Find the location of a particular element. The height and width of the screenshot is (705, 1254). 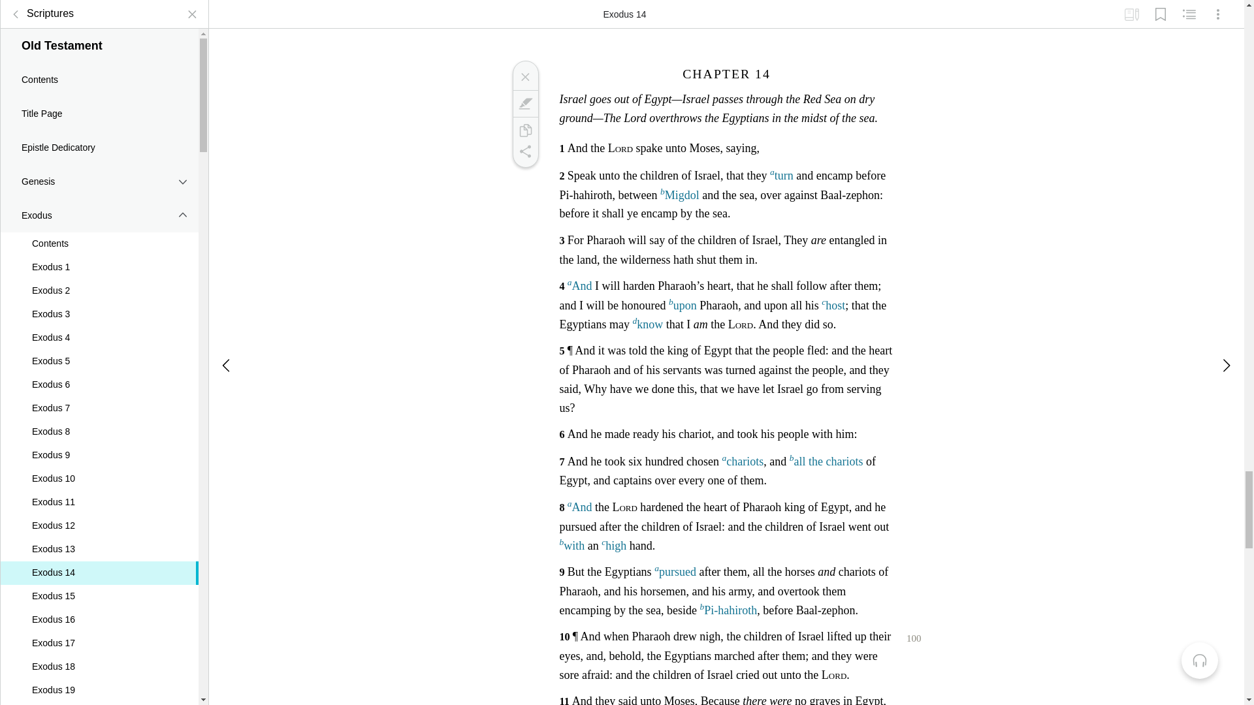

Exodus 19 is located at coordinates (99, 680).